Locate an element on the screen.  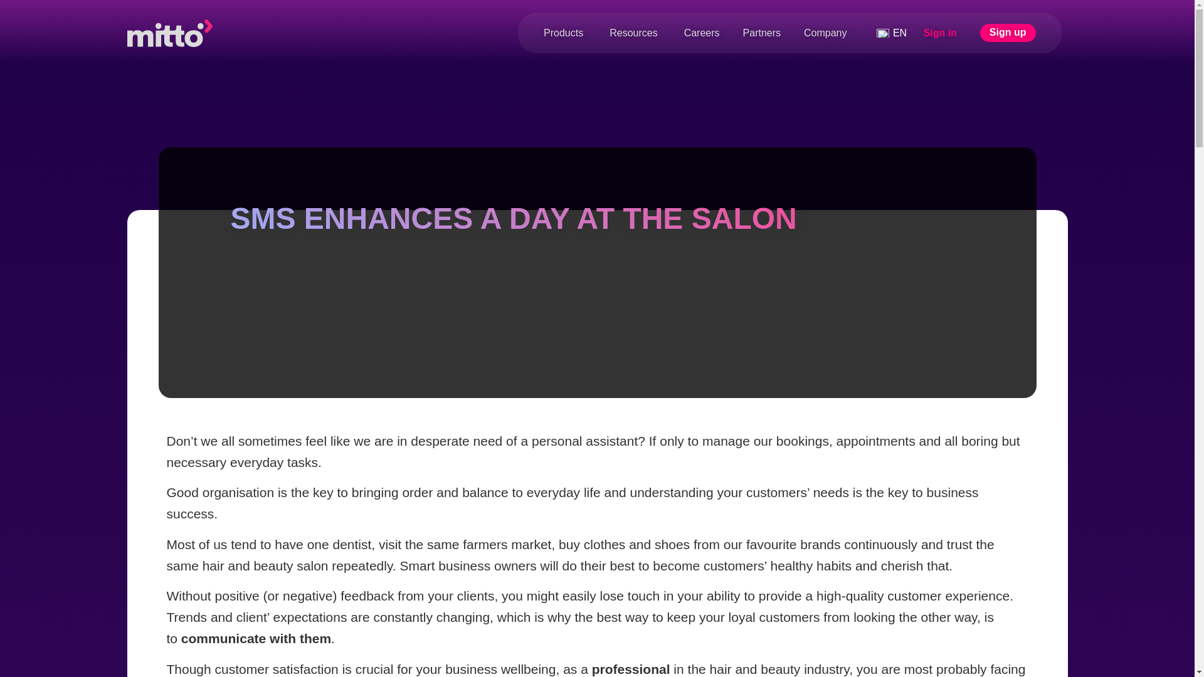
EN is located at coordinates (948, 33).